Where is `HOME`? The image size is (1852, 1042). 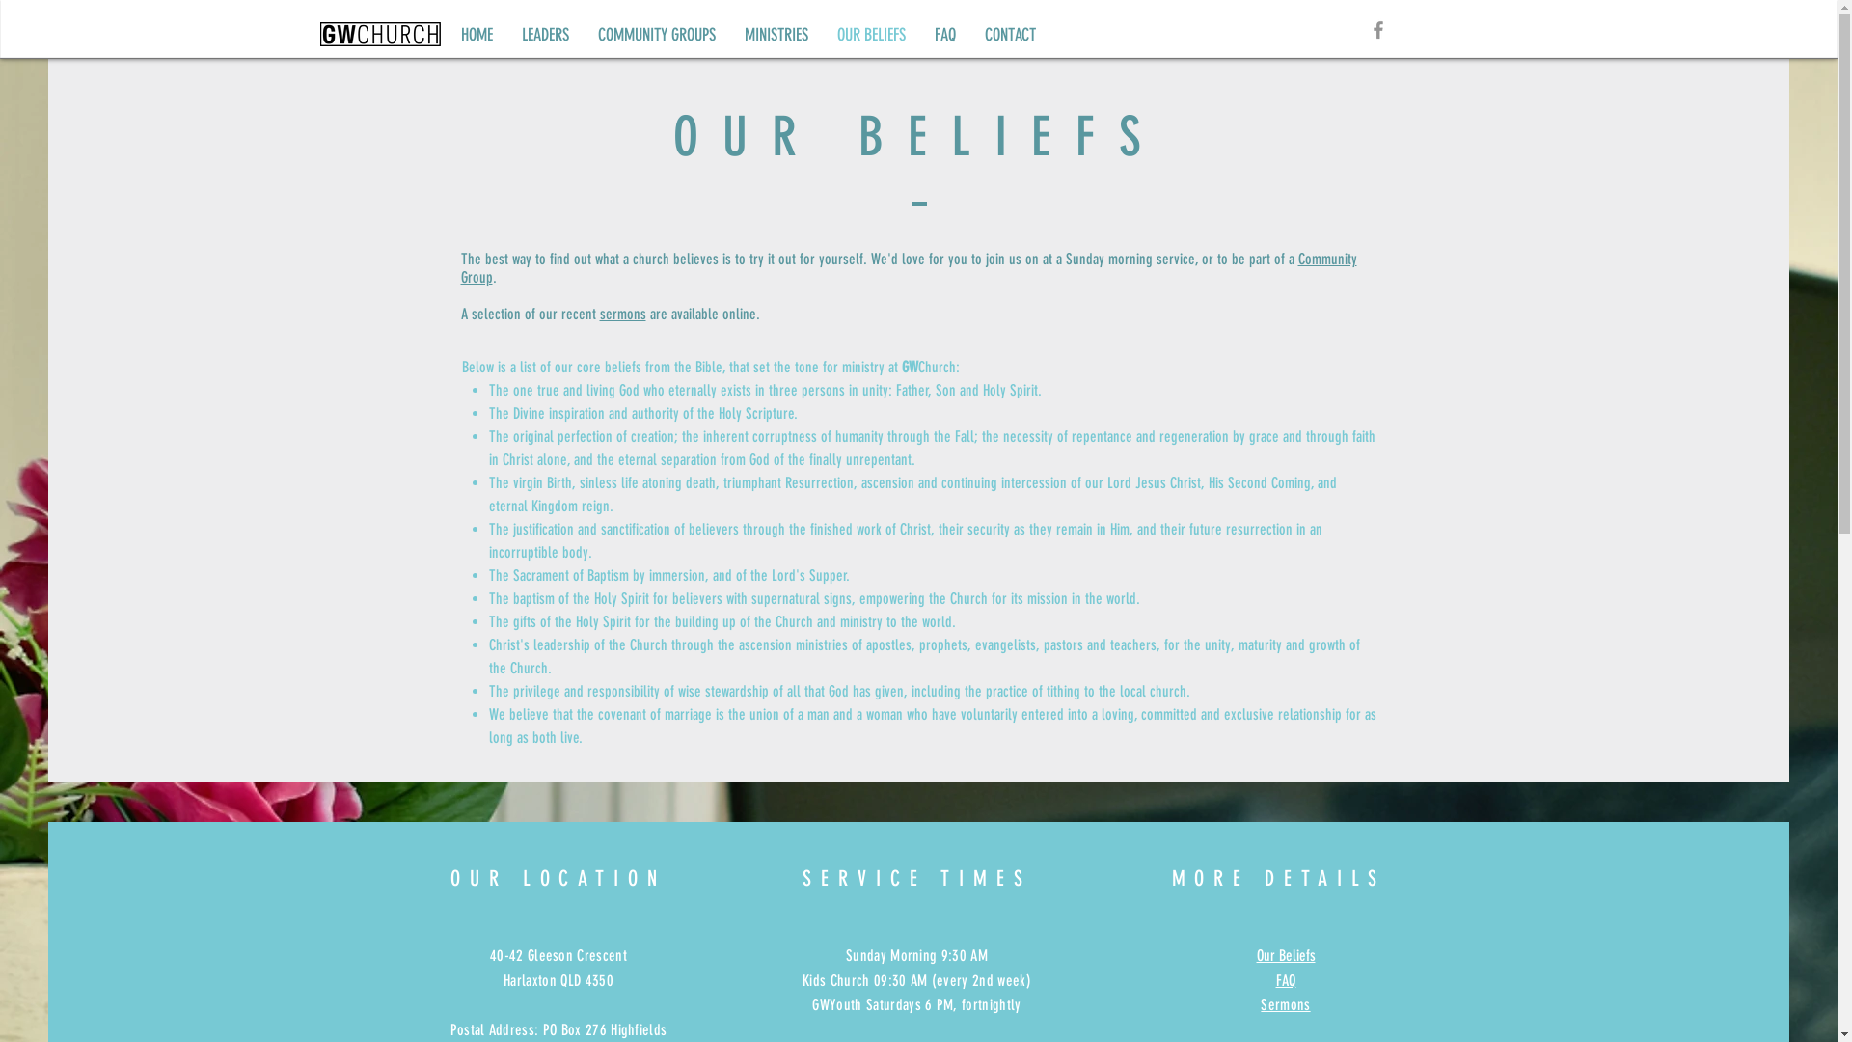 HOME is located at coordinates (477, 35).